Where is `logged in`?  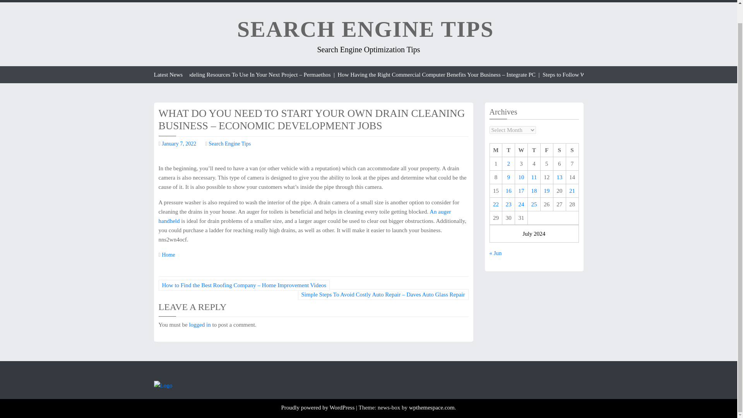 logged in is located at coordinates (199, 324).